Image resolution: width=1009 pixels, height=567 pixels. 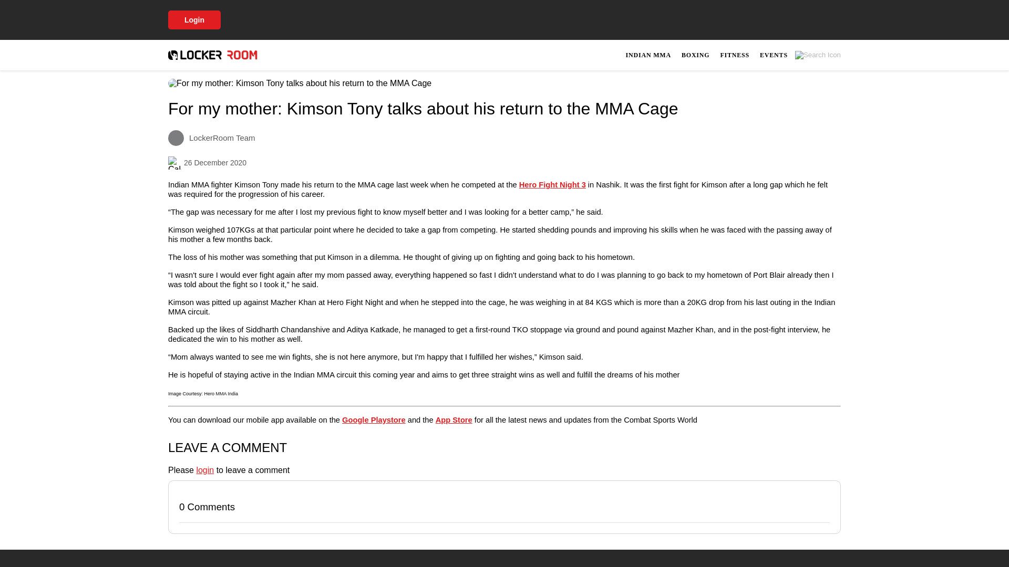 What do you see at coordinates (695, 55) in the screenshot?
I see `BOXING` at bounding box center [695, 55].